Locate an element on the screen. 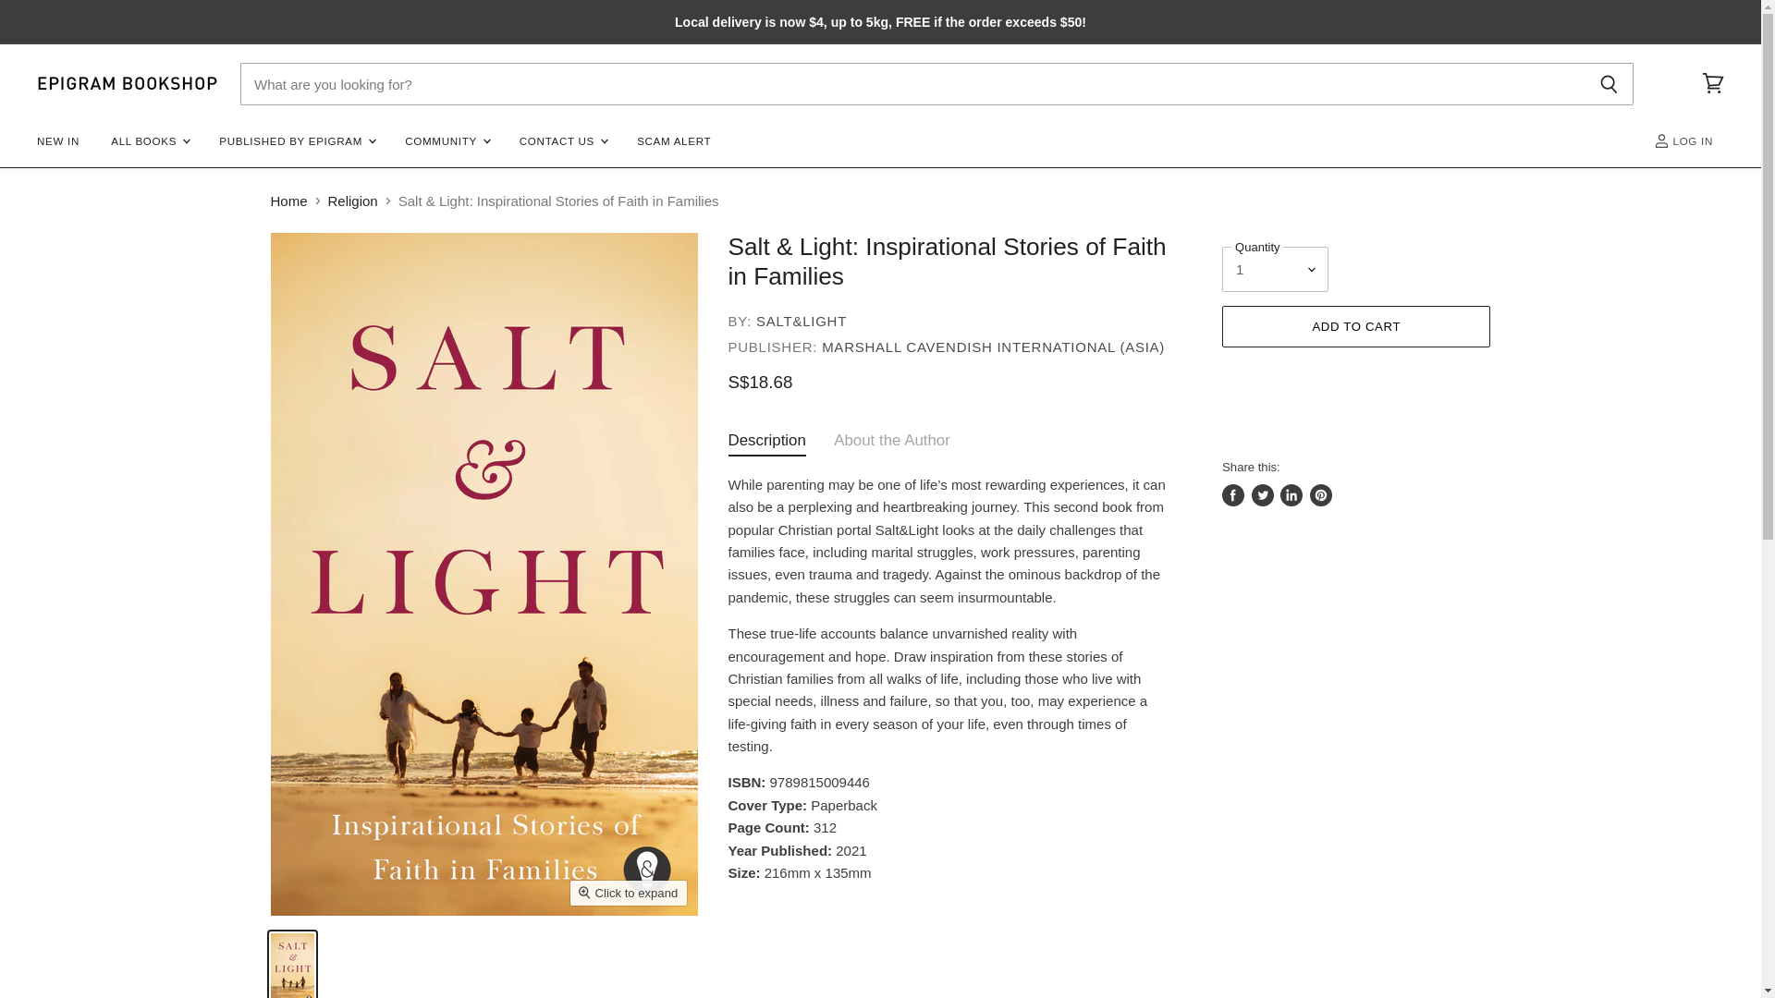 The height and width of the screenshot is (998, 1775). ALL BOOKS is located at coordinates (150, 140).